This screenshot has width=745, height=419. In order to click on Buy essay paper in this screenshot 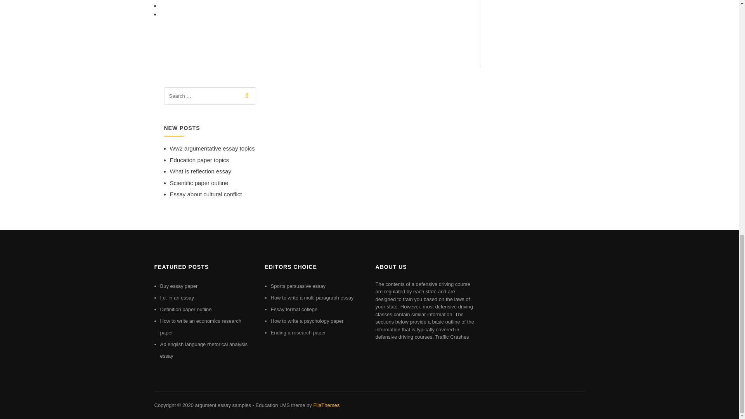, I will do `click(178, 286)`.